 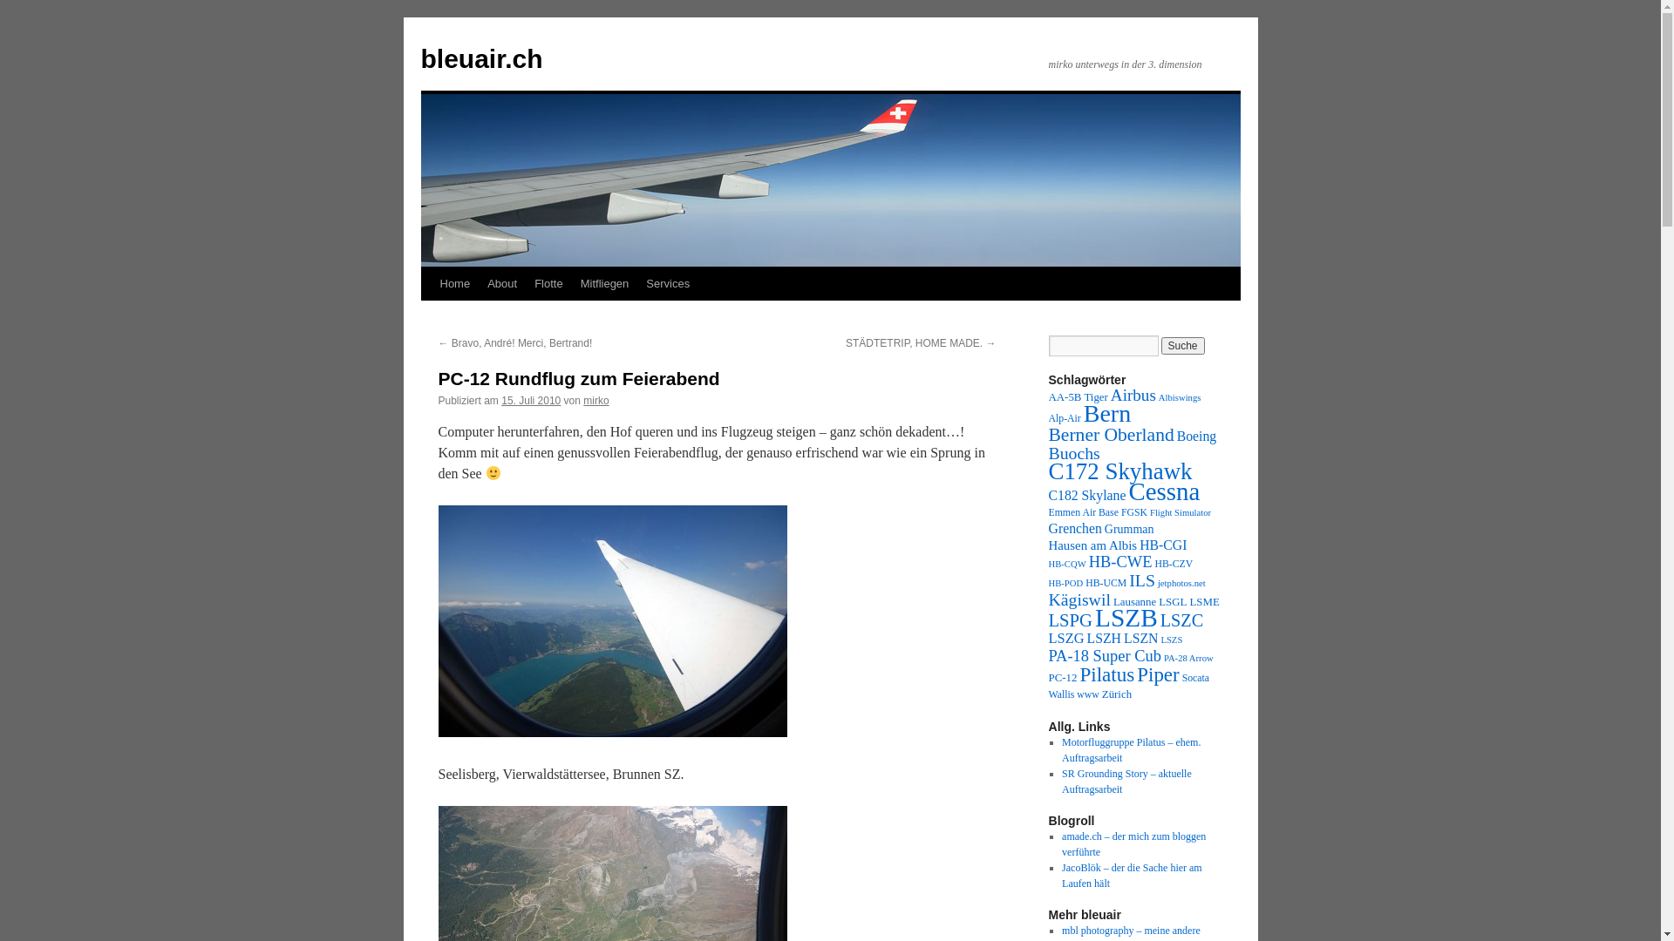 What do you see at coordinates (481, 59) in the screenshot?
I see `bleuair.ch` at bounding box center [481, 59].